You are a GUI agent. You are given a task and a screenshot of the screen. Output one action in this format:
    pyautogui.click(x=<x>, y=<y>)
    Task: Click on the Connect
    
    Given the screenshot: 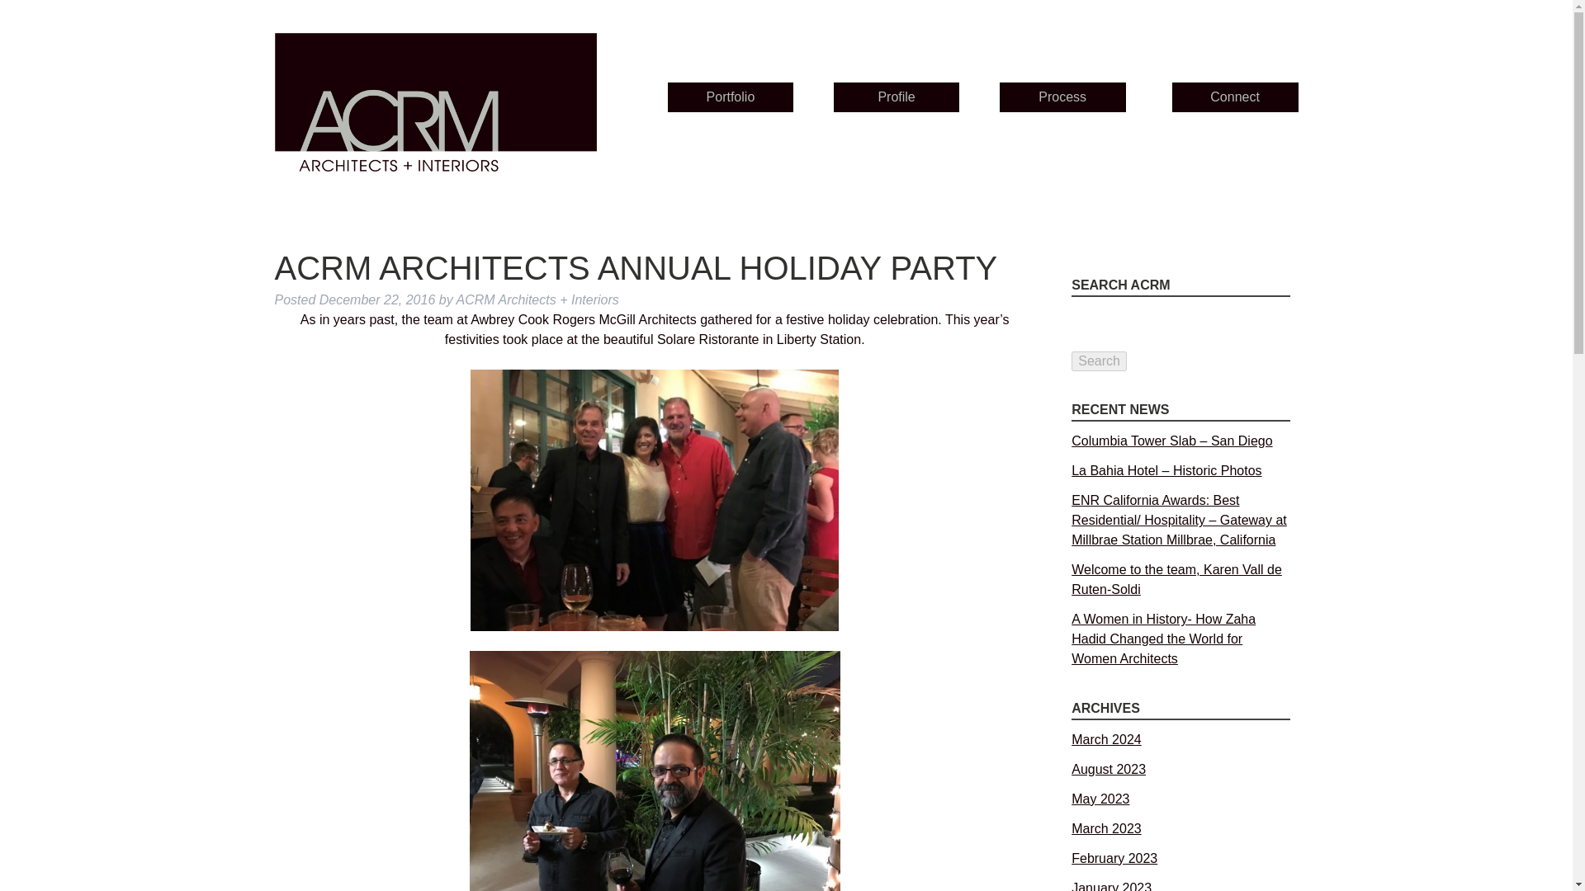 What is the action you would take?
    pyautogui.click(x=1235, y=97)
    